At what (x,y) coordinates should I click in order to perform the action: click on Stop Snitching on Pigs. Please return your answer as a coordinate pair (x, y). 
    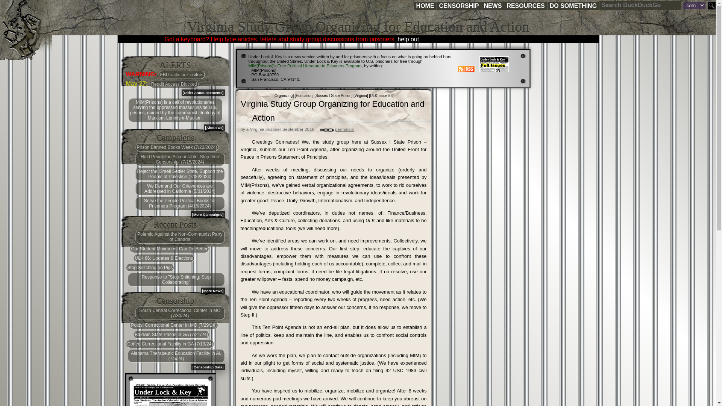
    Looking at the image, I should click on (150, 267).